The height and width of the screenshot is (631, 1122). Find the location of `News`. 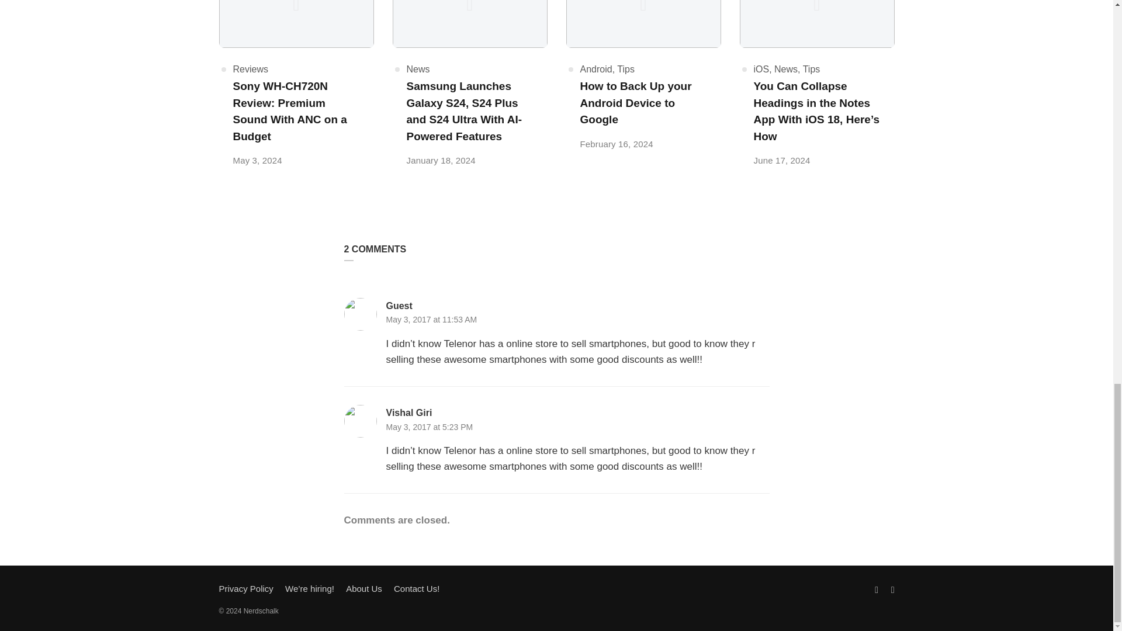

News is located at coordinates (785, 69).